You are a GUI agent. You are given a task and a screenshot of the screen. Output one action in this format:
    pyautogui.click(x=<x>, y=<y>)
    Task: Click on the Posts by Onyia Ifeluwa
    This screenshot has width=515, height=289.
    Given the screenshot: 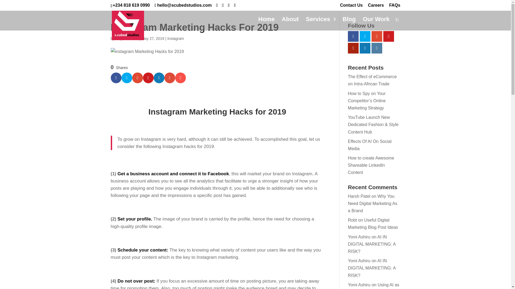 What is the action you would take?
    pyautogui.click(x=127, y=39)
    